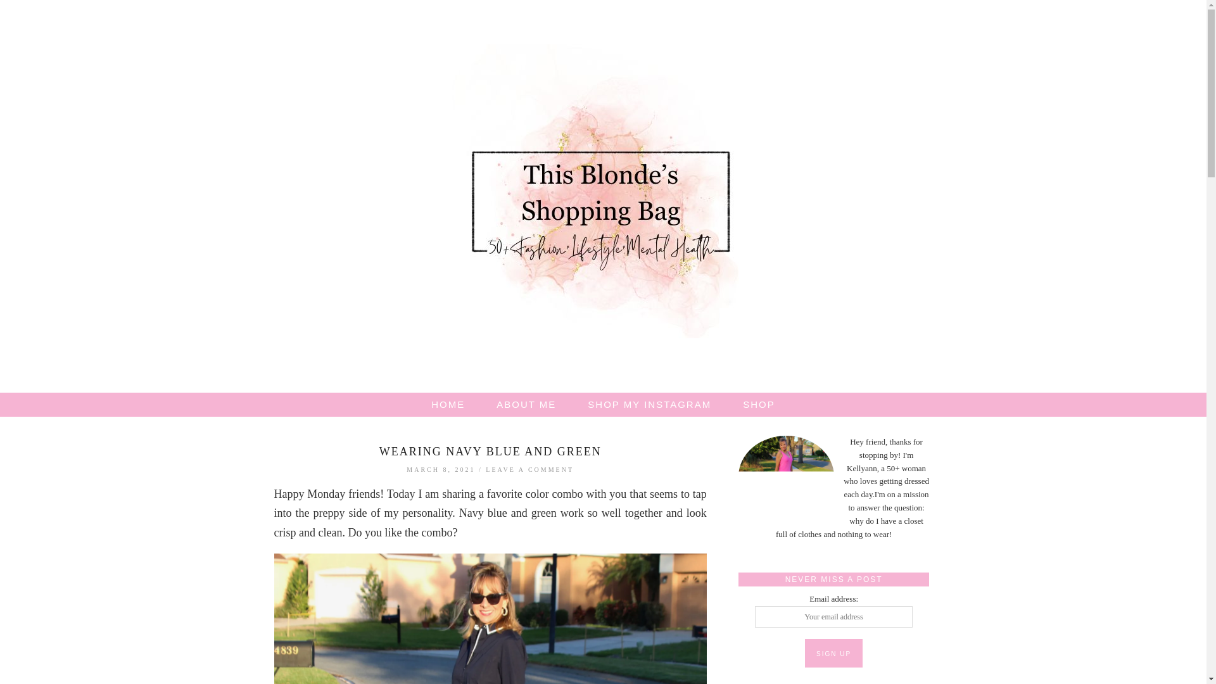 The height and width of the screenshot is (684, 1216). What do you see at coordinates (448, 404) in the screenshot?
I see `HOME` at bounding box center [448, 404].